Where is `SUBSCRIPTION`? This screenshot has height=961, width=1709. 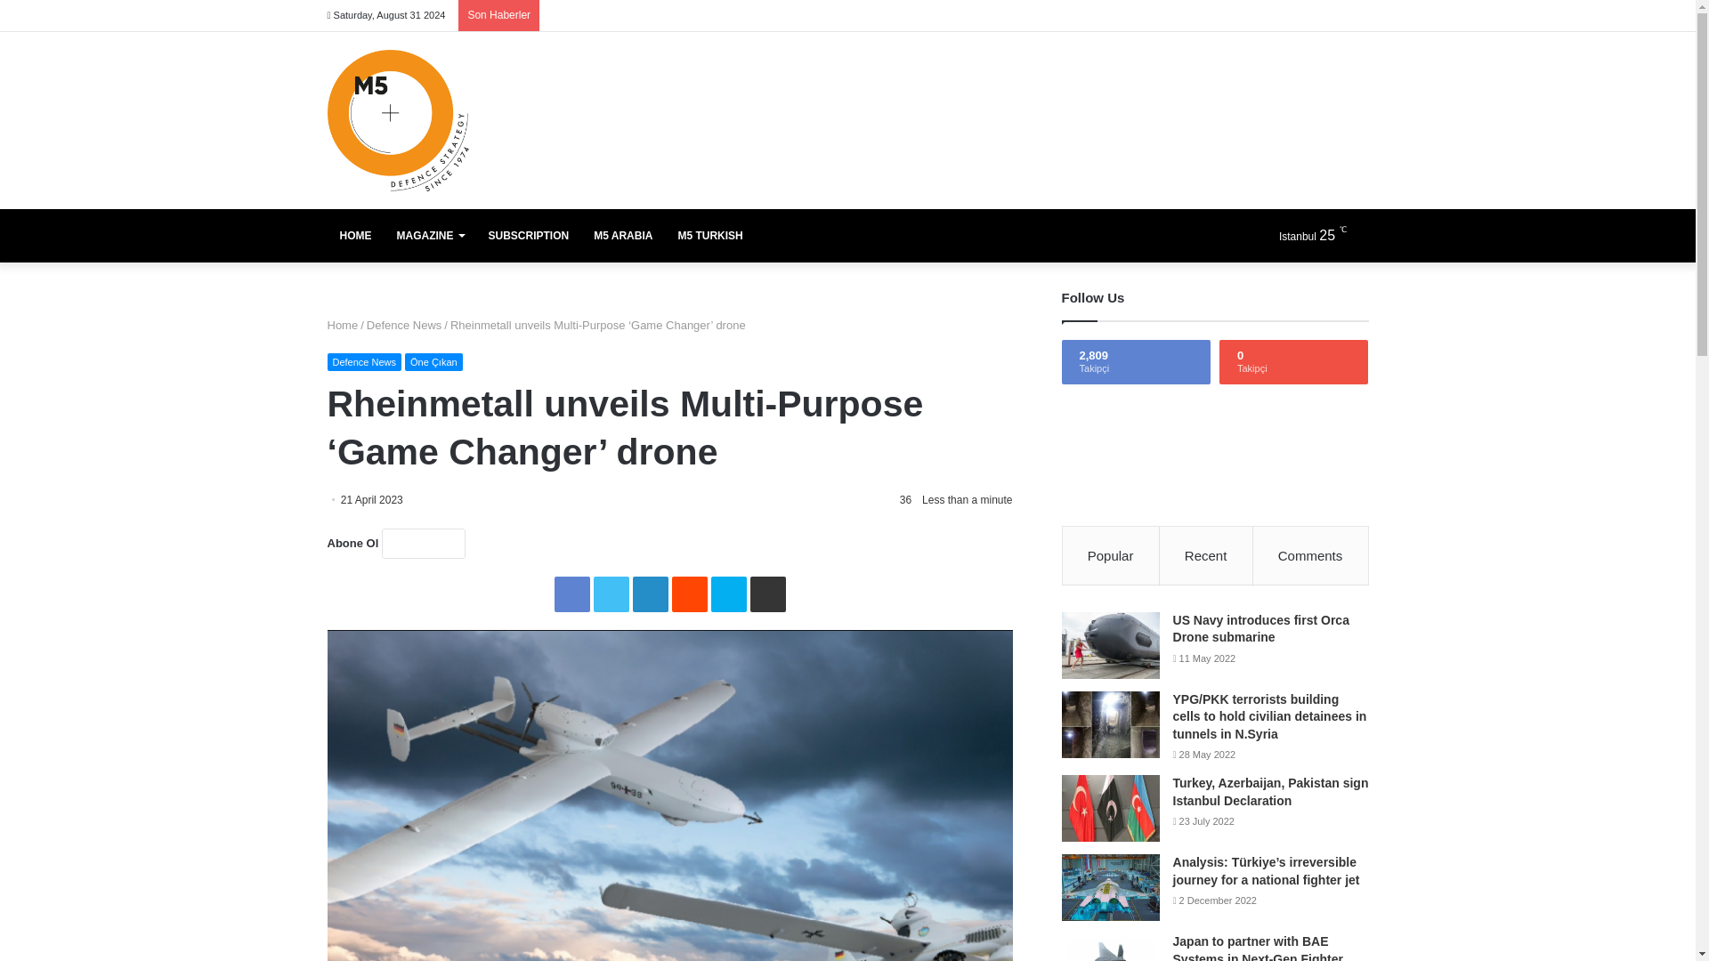 SUBSCRIPTION is located at coordinates (527, 235).